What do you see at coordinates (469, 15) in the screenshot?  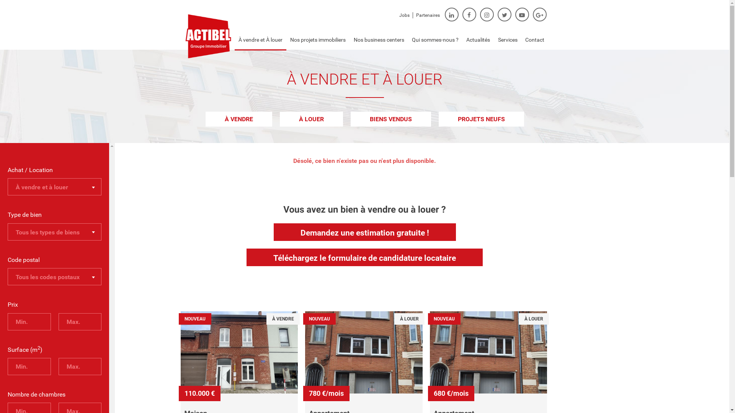 I see `Facebook` at bounding box center [469, 15].